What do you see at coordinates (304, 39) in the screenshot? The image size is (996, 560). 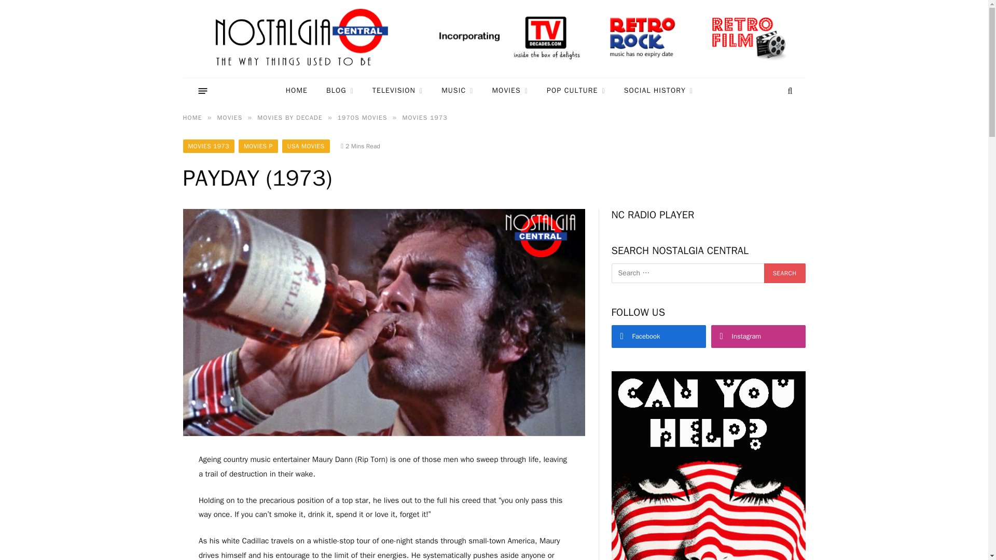 I see `Nostalgia Central` at bounding box center [304, 39].